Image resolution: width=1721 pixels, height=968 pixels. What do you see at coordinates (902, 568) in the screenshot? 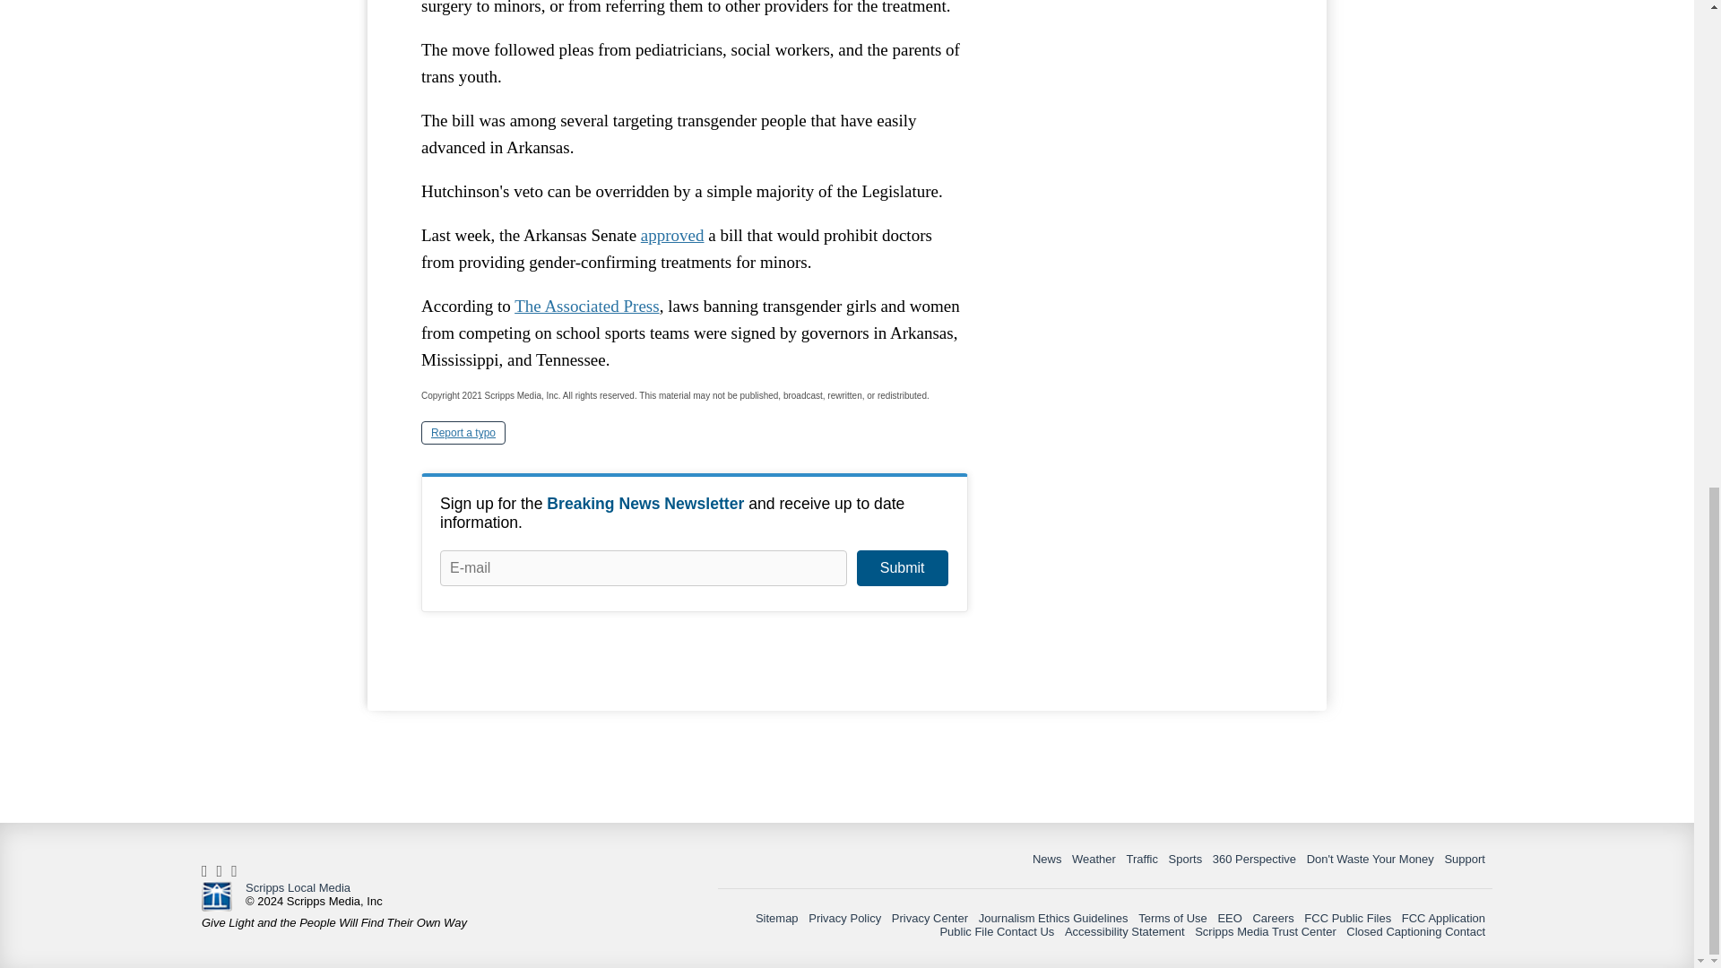
I see `Submit` at bounding box center [902, 568].